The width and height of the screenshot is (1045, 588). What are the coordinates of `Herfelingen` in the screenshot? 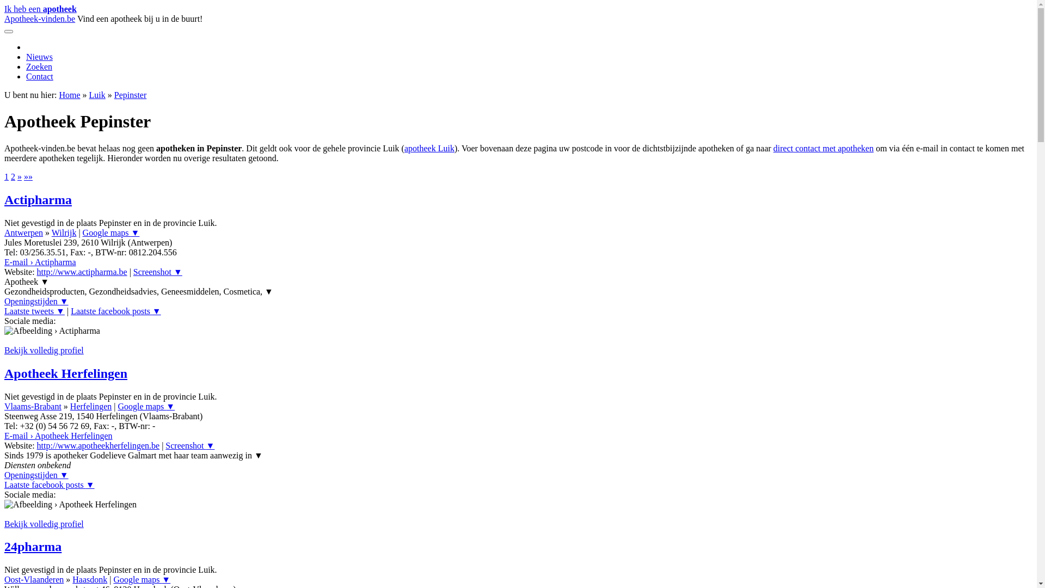 It's located at (91, 406).